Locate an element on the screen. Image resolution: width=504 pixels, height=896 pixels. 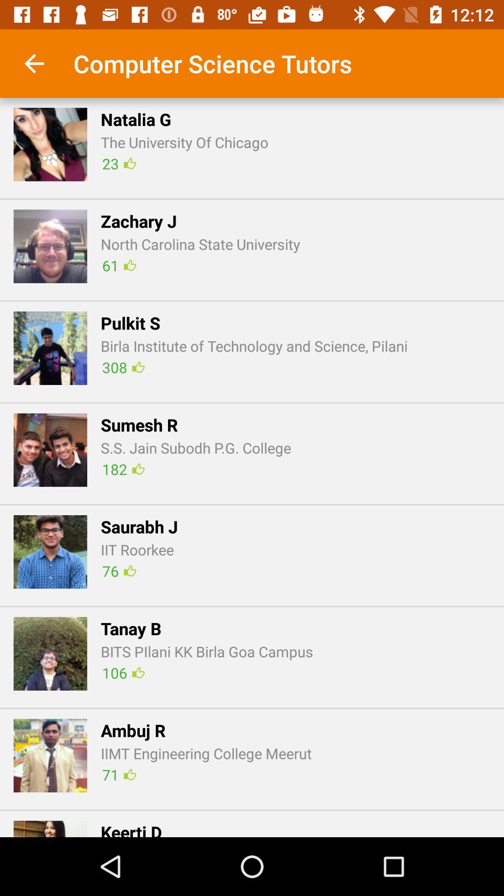
click icon above the n icon is located at coordinates (34, 63).